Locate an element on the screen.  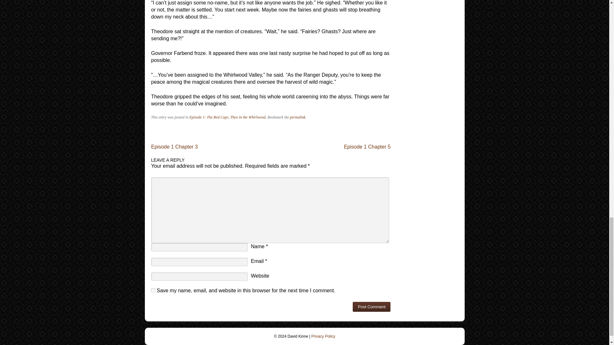
Theo in the Whirlwood is located at coordinates (248, 117).